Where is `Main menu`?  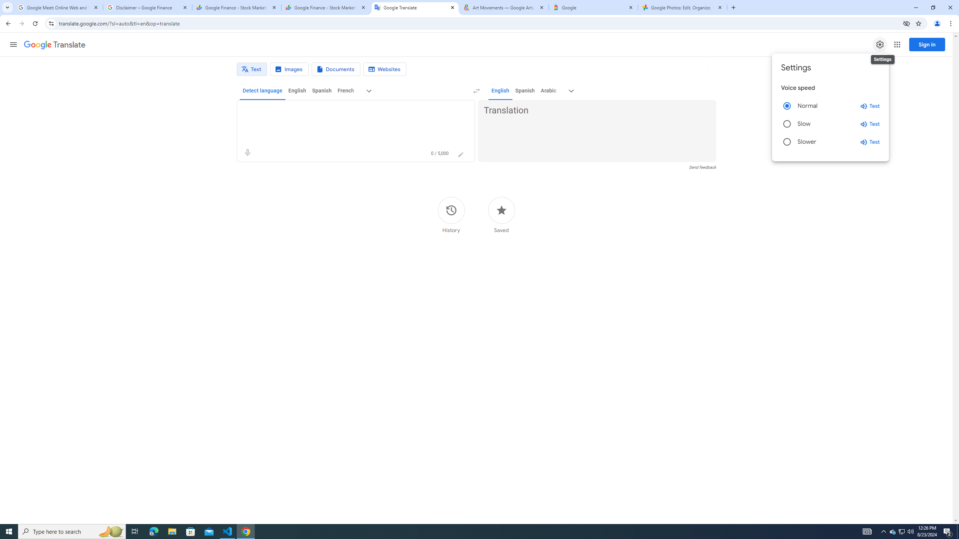 Main menu is located at coordinates (13, 44).